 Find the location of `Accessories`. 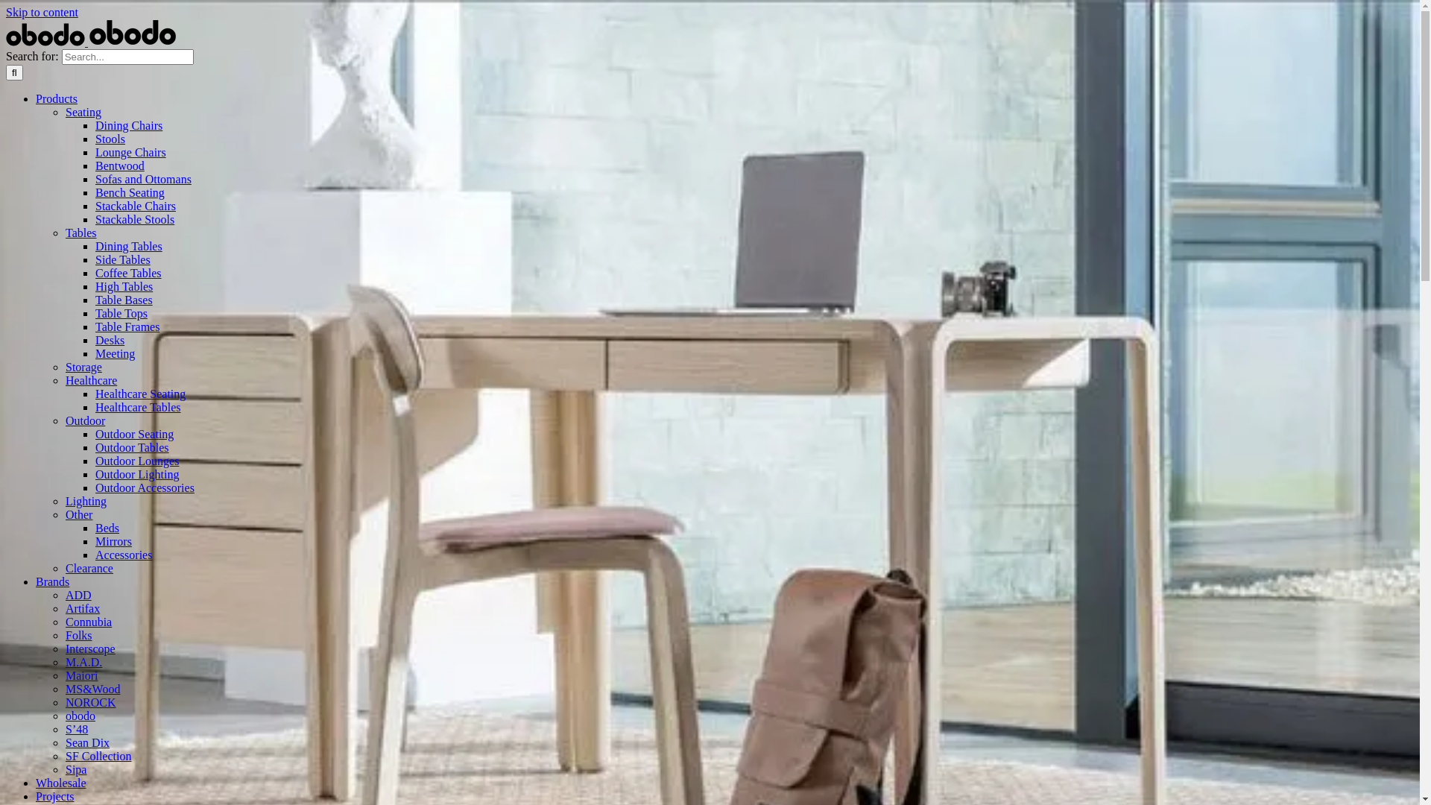

Accessories is located at coordinates (124, 555).